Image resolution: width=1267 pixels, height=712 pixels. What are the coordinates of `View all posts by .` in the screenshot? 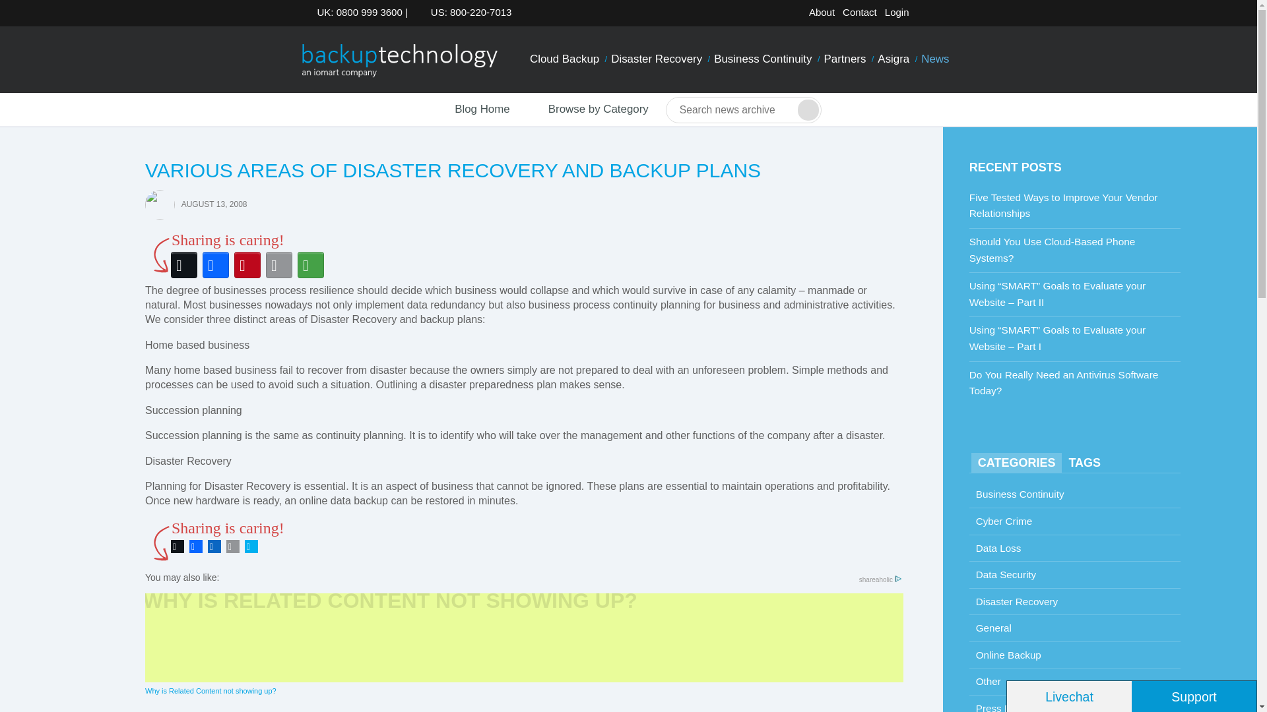 It's located at (160, 204).